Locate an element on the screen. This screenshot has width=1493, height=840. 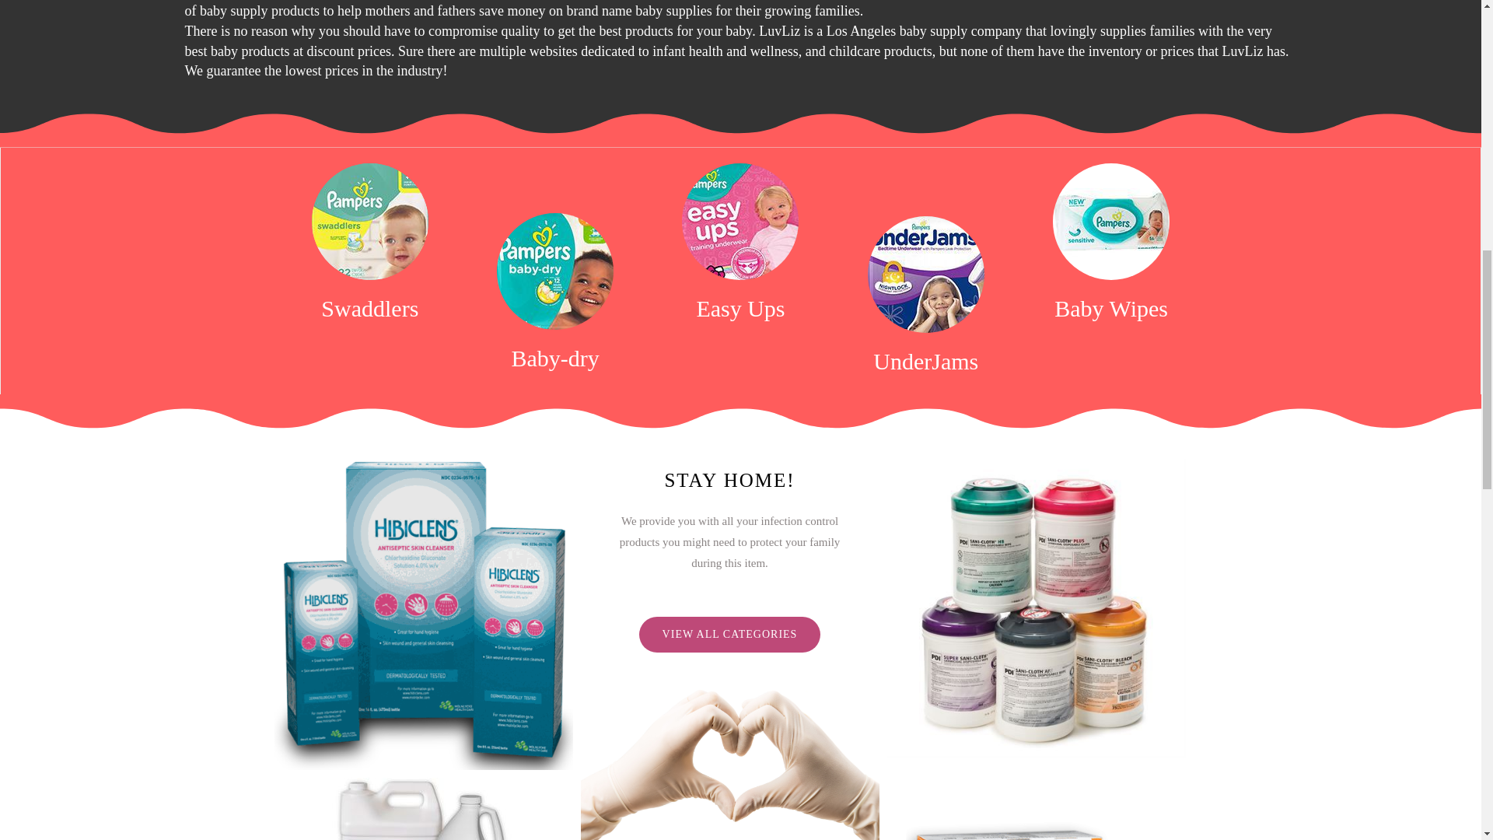
Baby-dry is located at coordinates (555, 358).